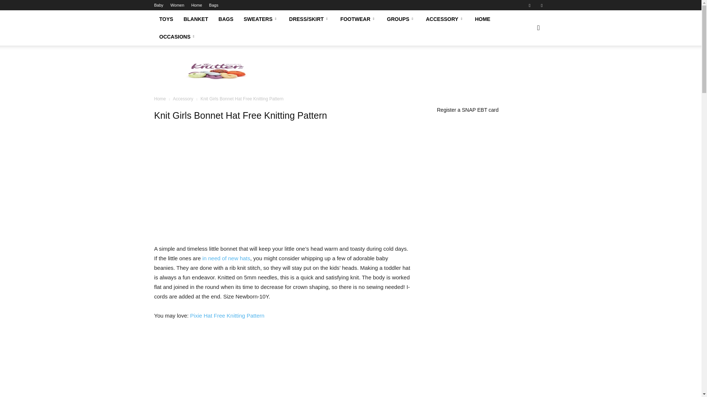  Describe the element at coordinates (541, 5) in the screenshot. I see `Pinterest` at that location.